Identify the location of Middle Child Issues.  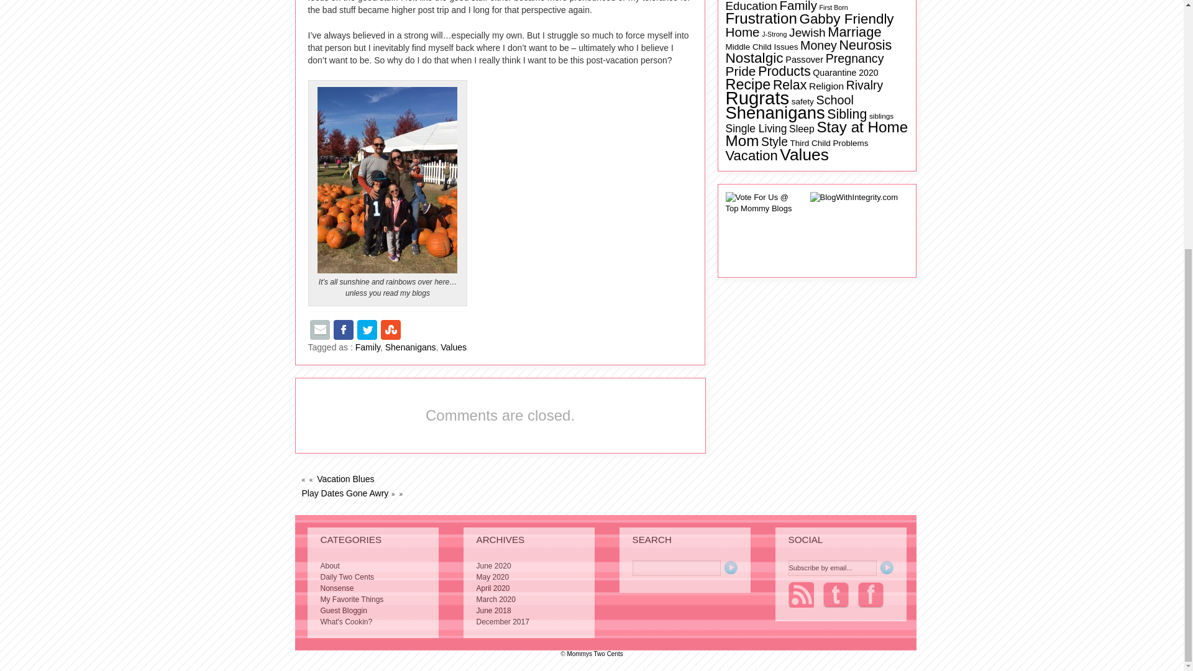
(762, 47).